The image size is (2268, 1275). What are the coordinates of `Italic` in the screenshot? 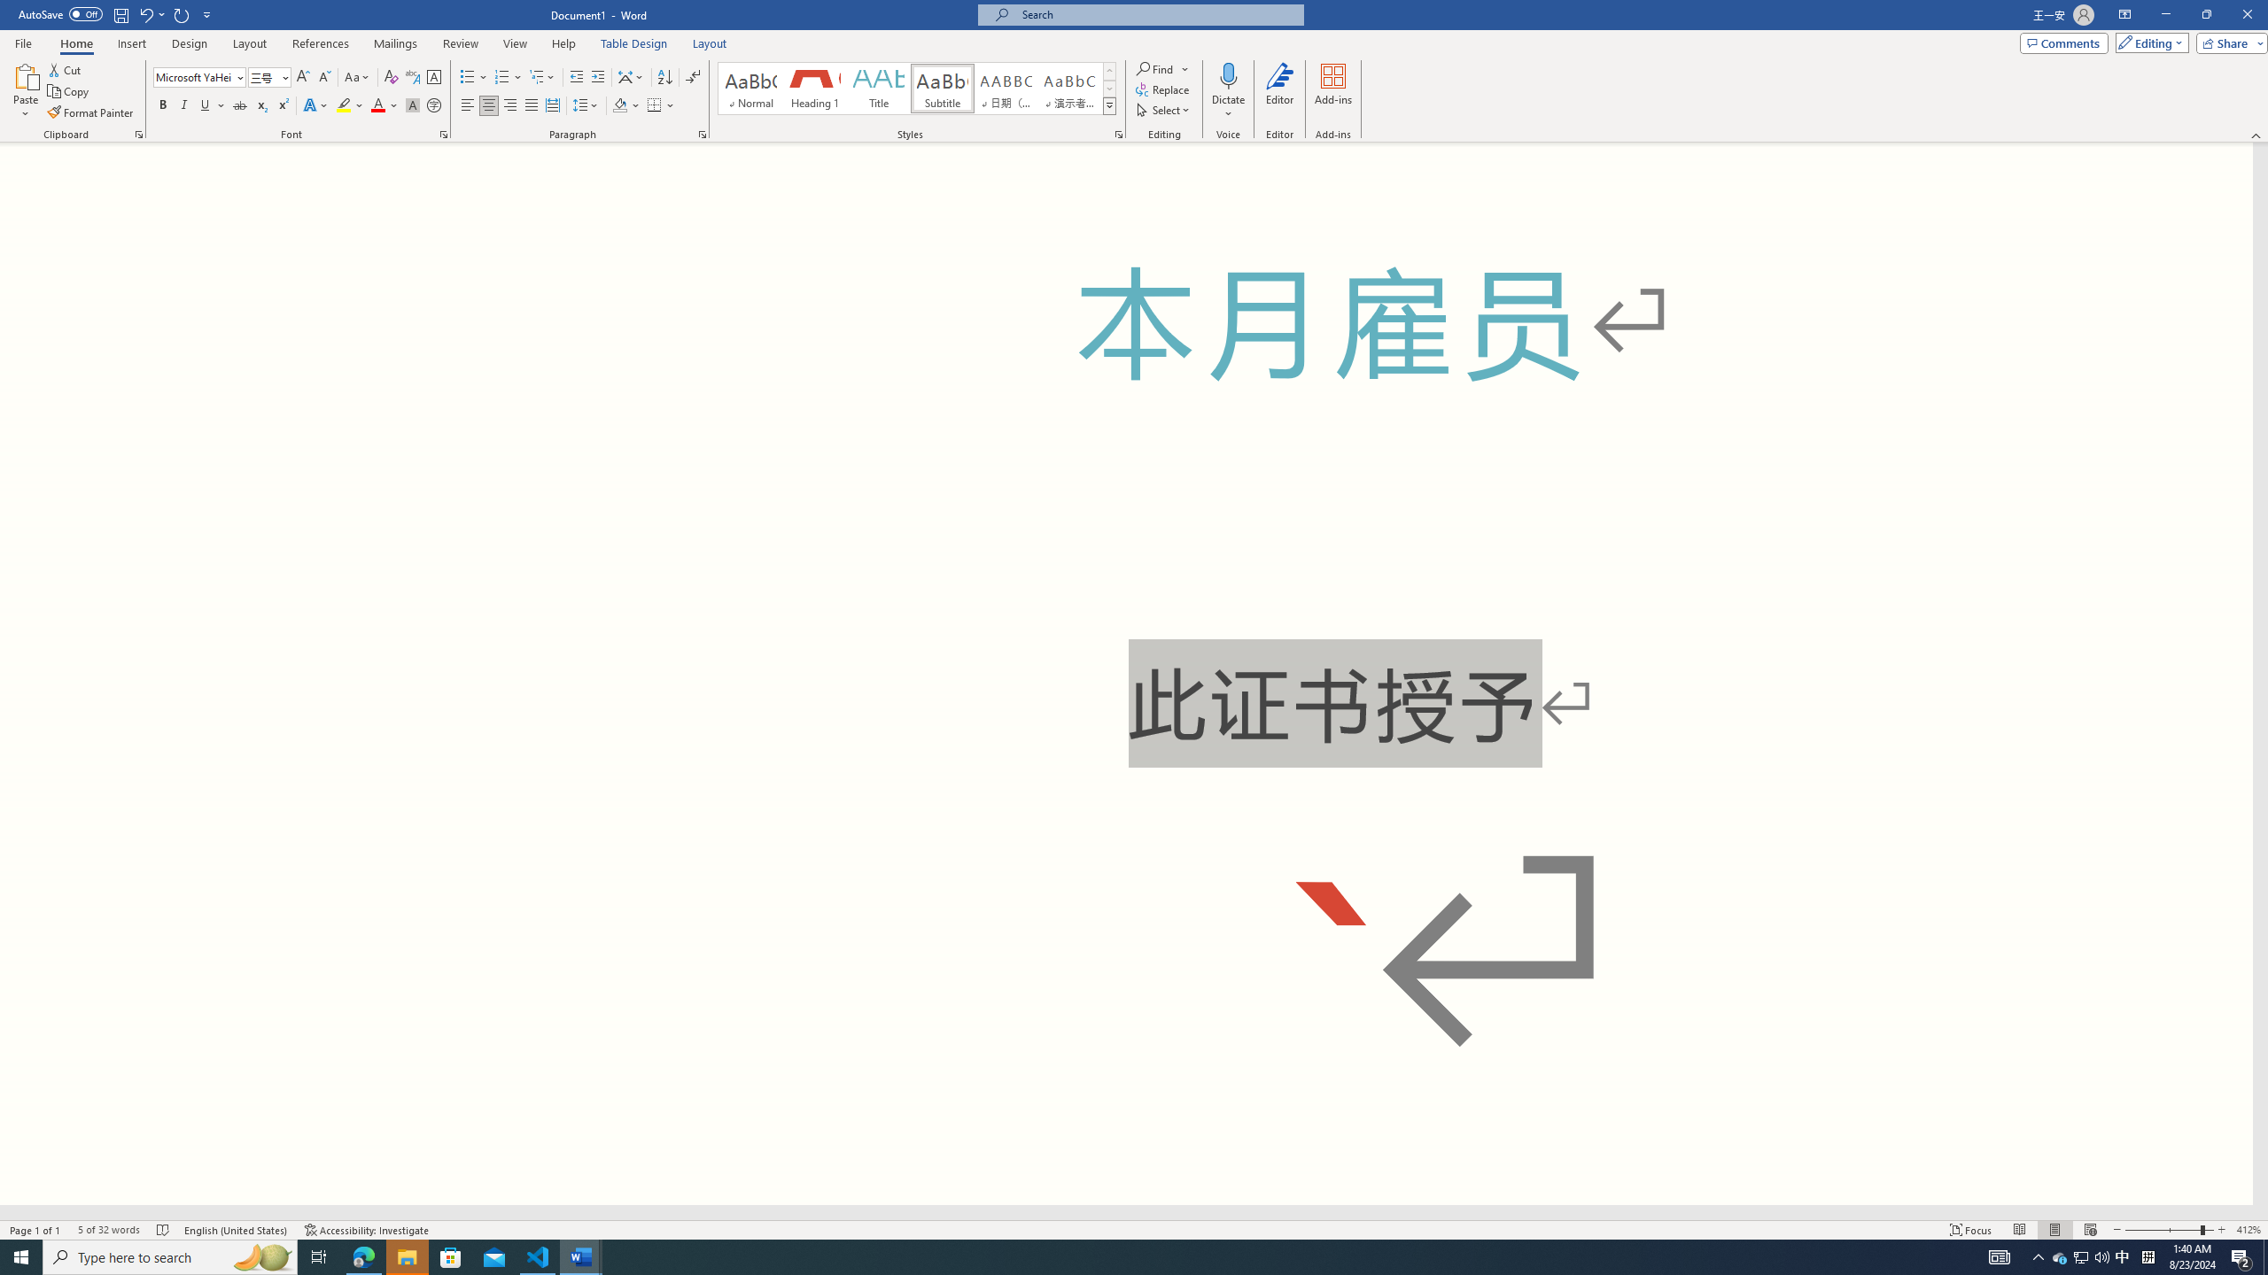 It's located at (184, 106).